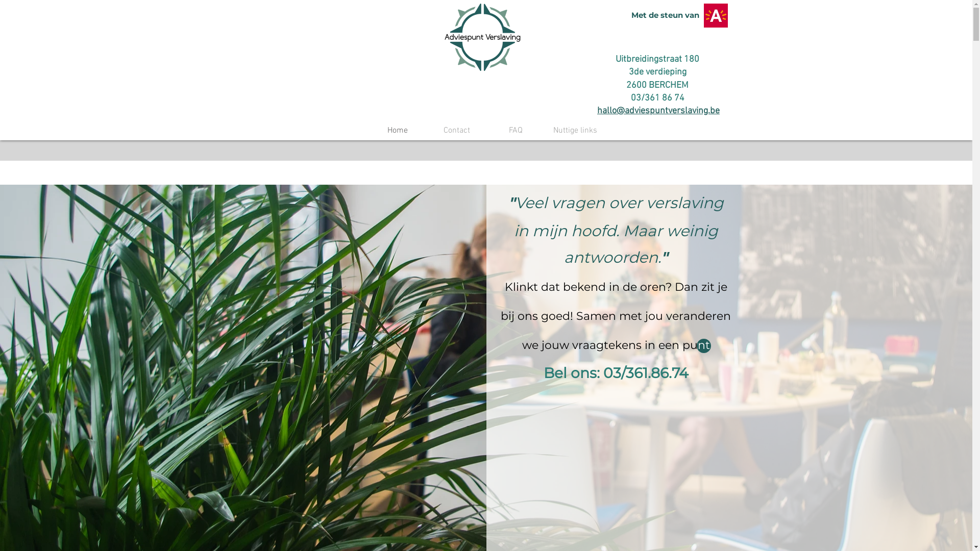 The image size is (980, 551). I want to click on hallo@adviespuntverslaving.be, so click(658, 111).